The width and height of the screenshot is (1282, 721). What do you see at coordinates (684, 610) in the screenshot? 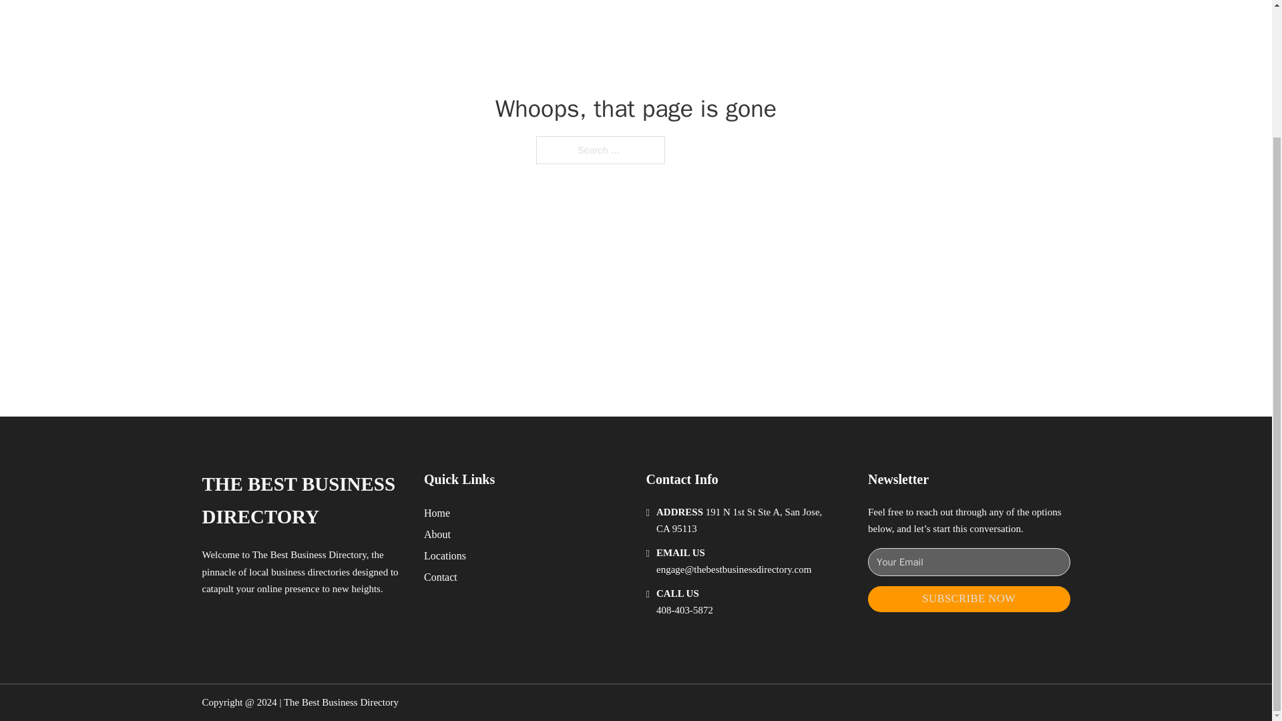
I see `408-403-5872` at bounding box center [684, 610].